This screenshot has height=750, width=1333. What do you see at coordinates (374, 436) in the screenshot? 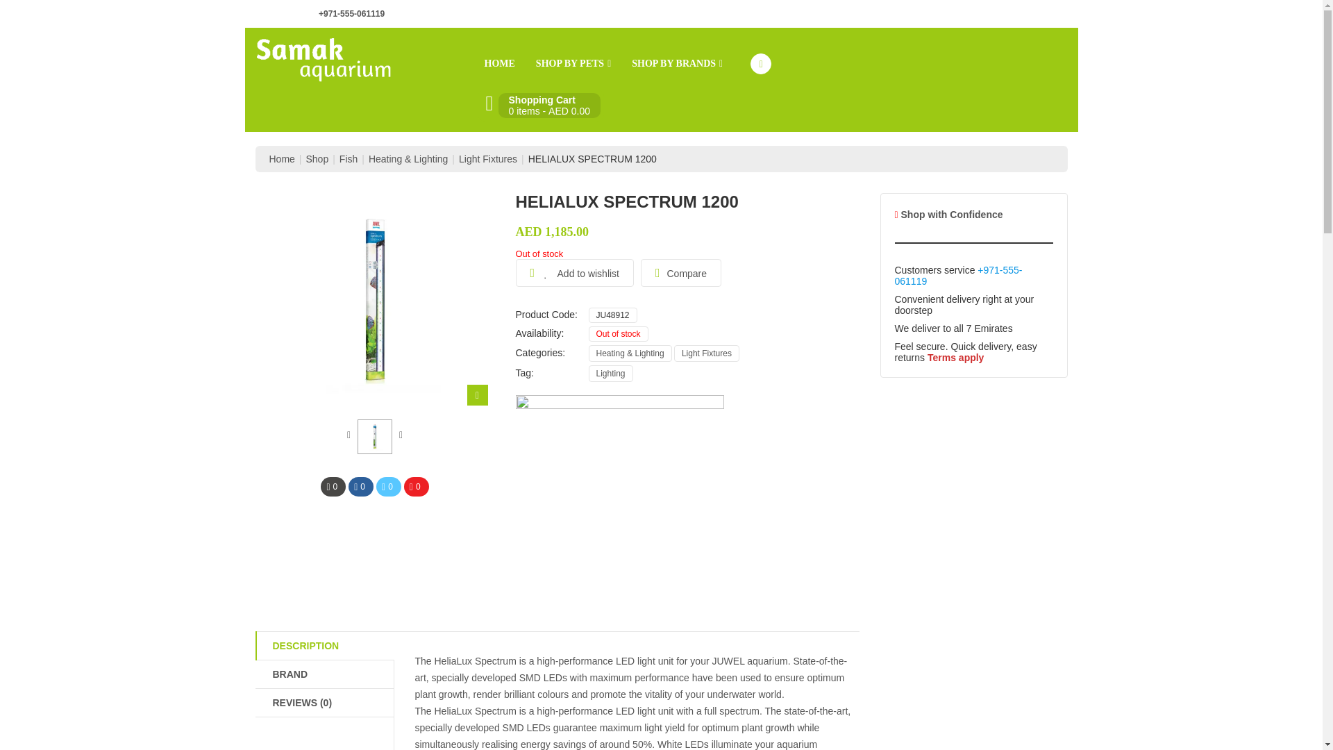
I see `7-4.jpg` at bounding box center [374, 436].